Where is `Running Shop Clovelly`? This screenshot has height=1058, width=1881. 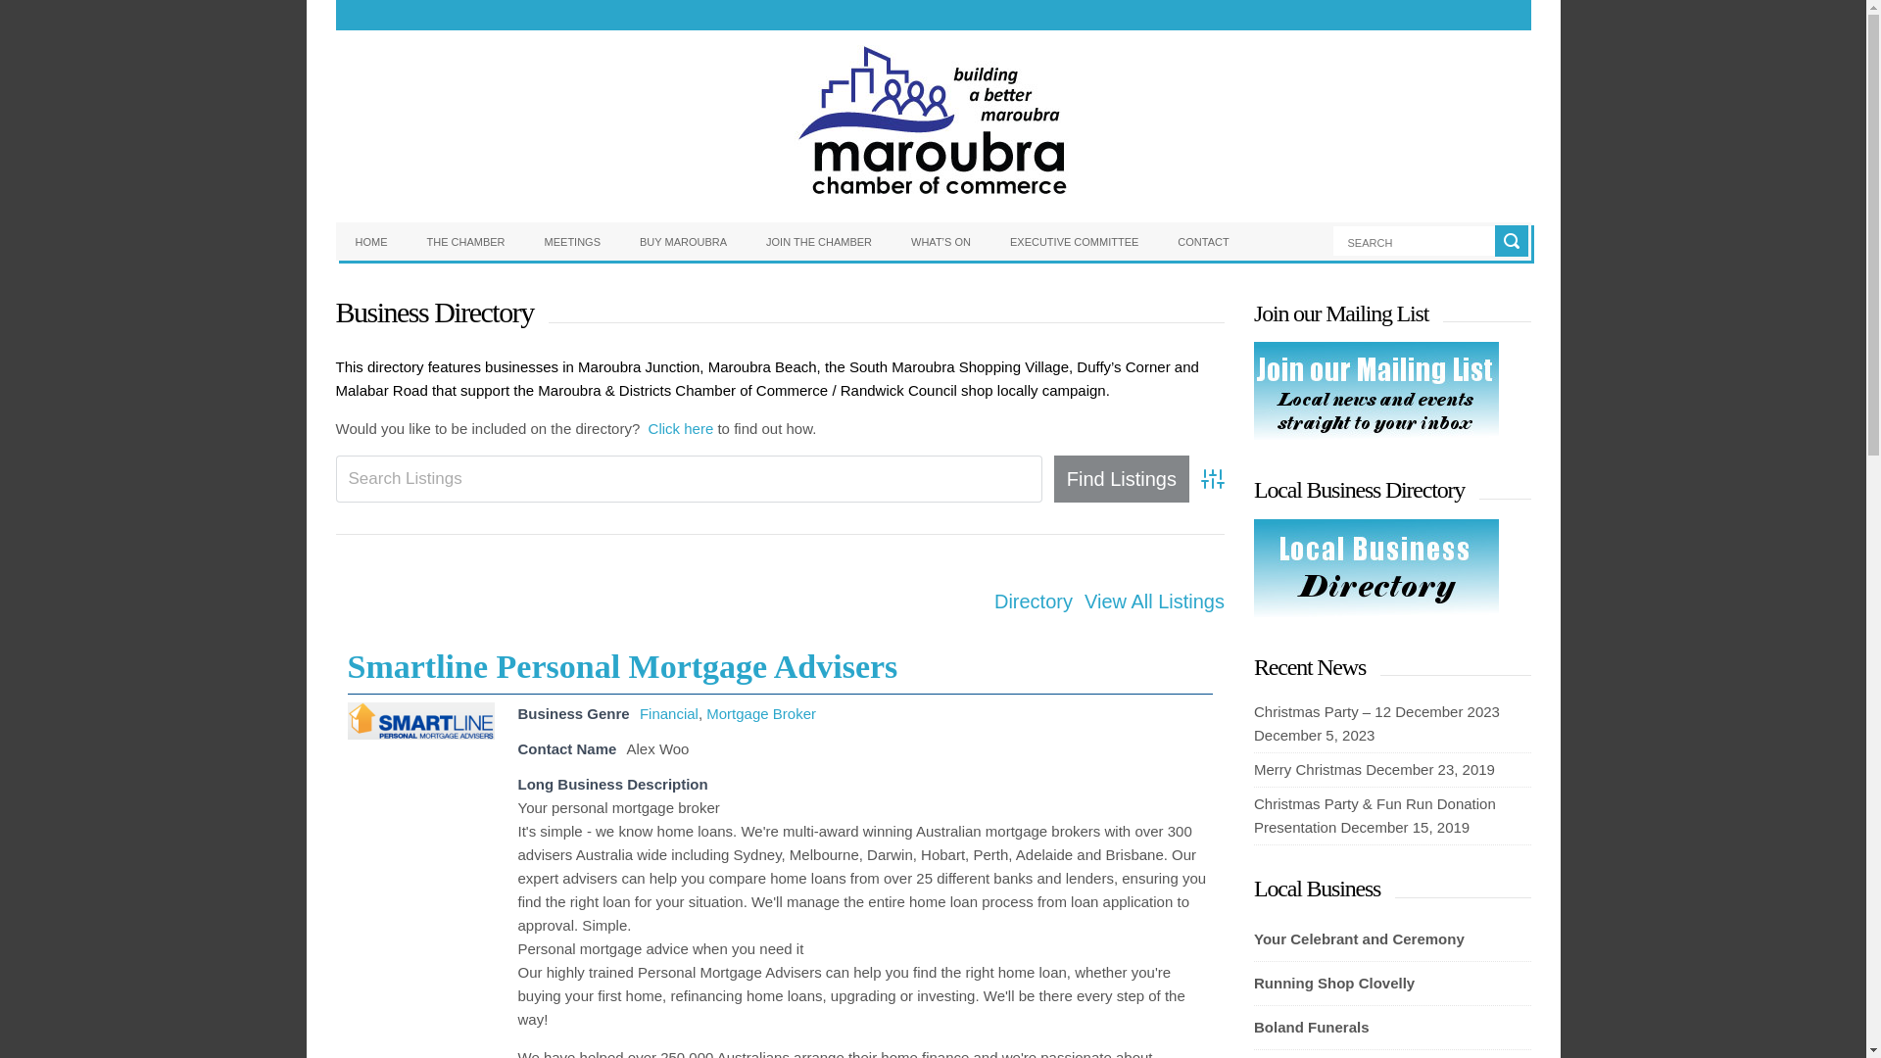
Running Shop Clovelly is located at coordinates (1392, 984).